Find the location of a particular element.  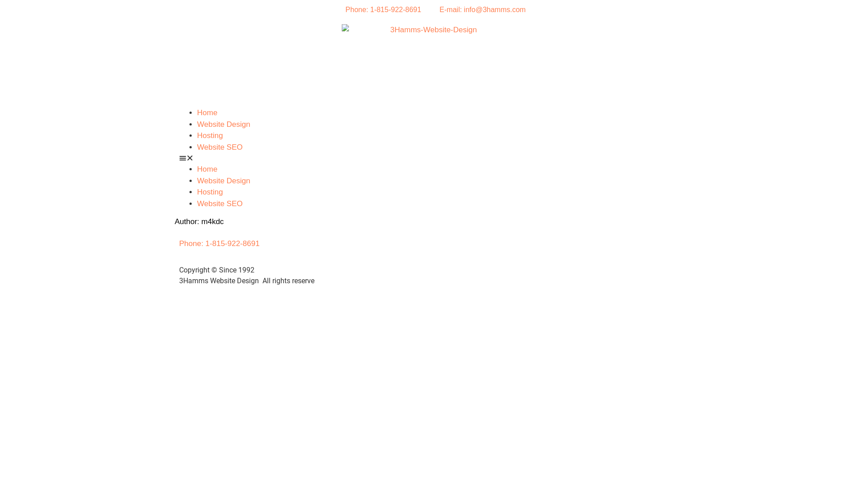

Hosting is located at coordinates (210, 135).